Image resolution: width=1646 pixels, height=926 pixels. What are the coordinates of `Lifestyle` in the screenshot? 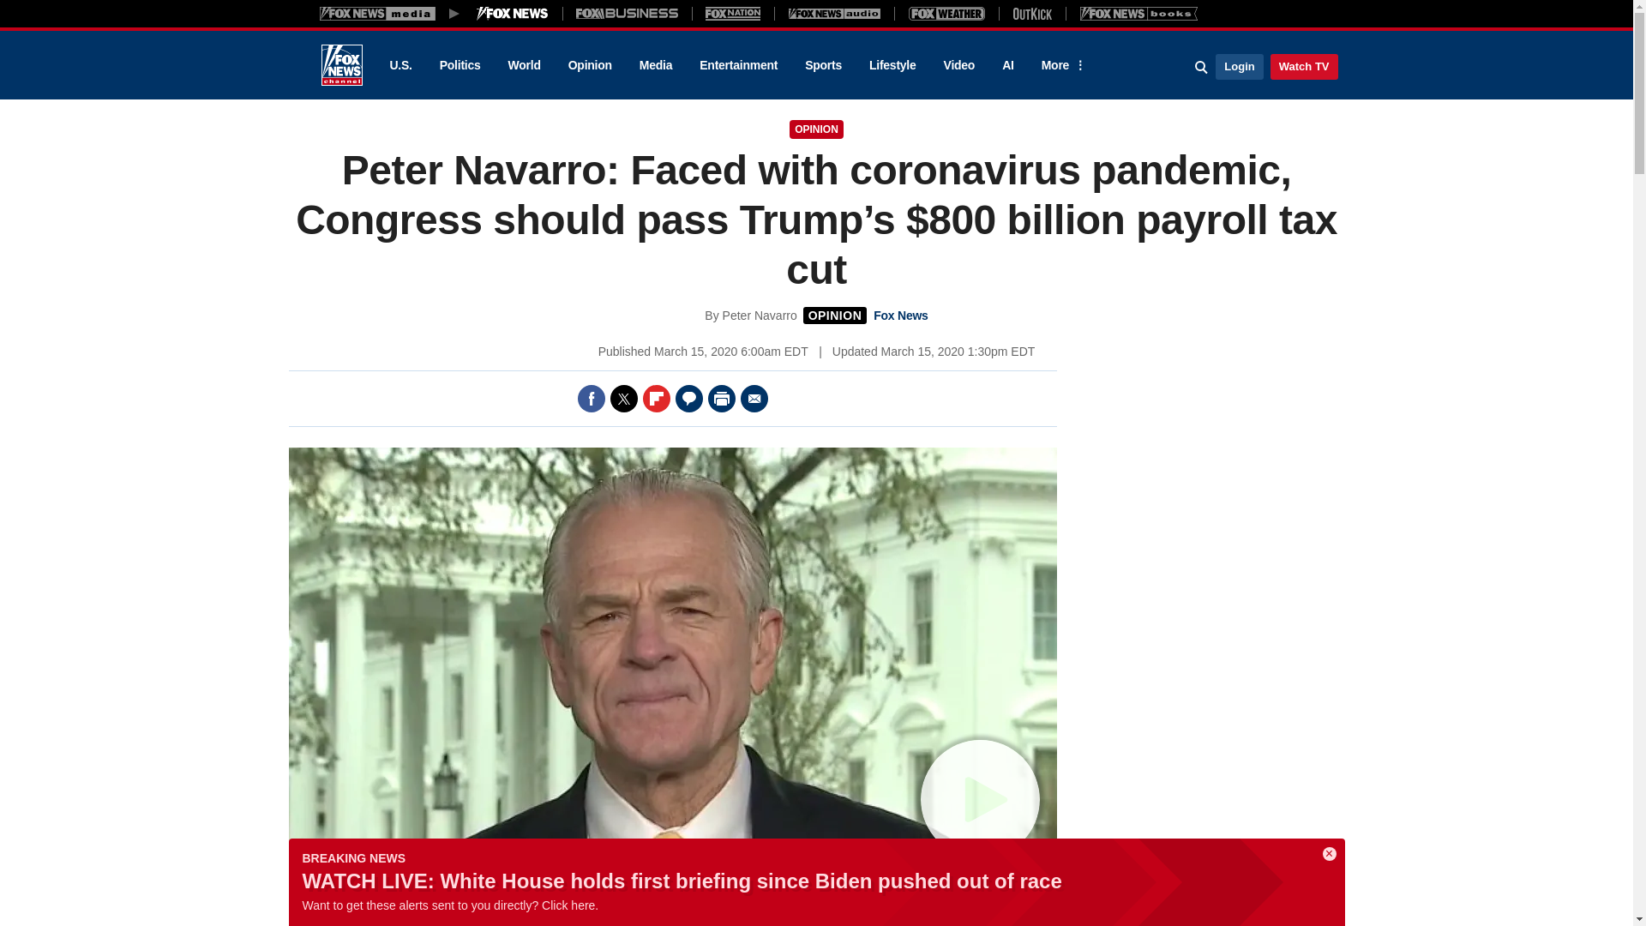 It's located at (892, 65).